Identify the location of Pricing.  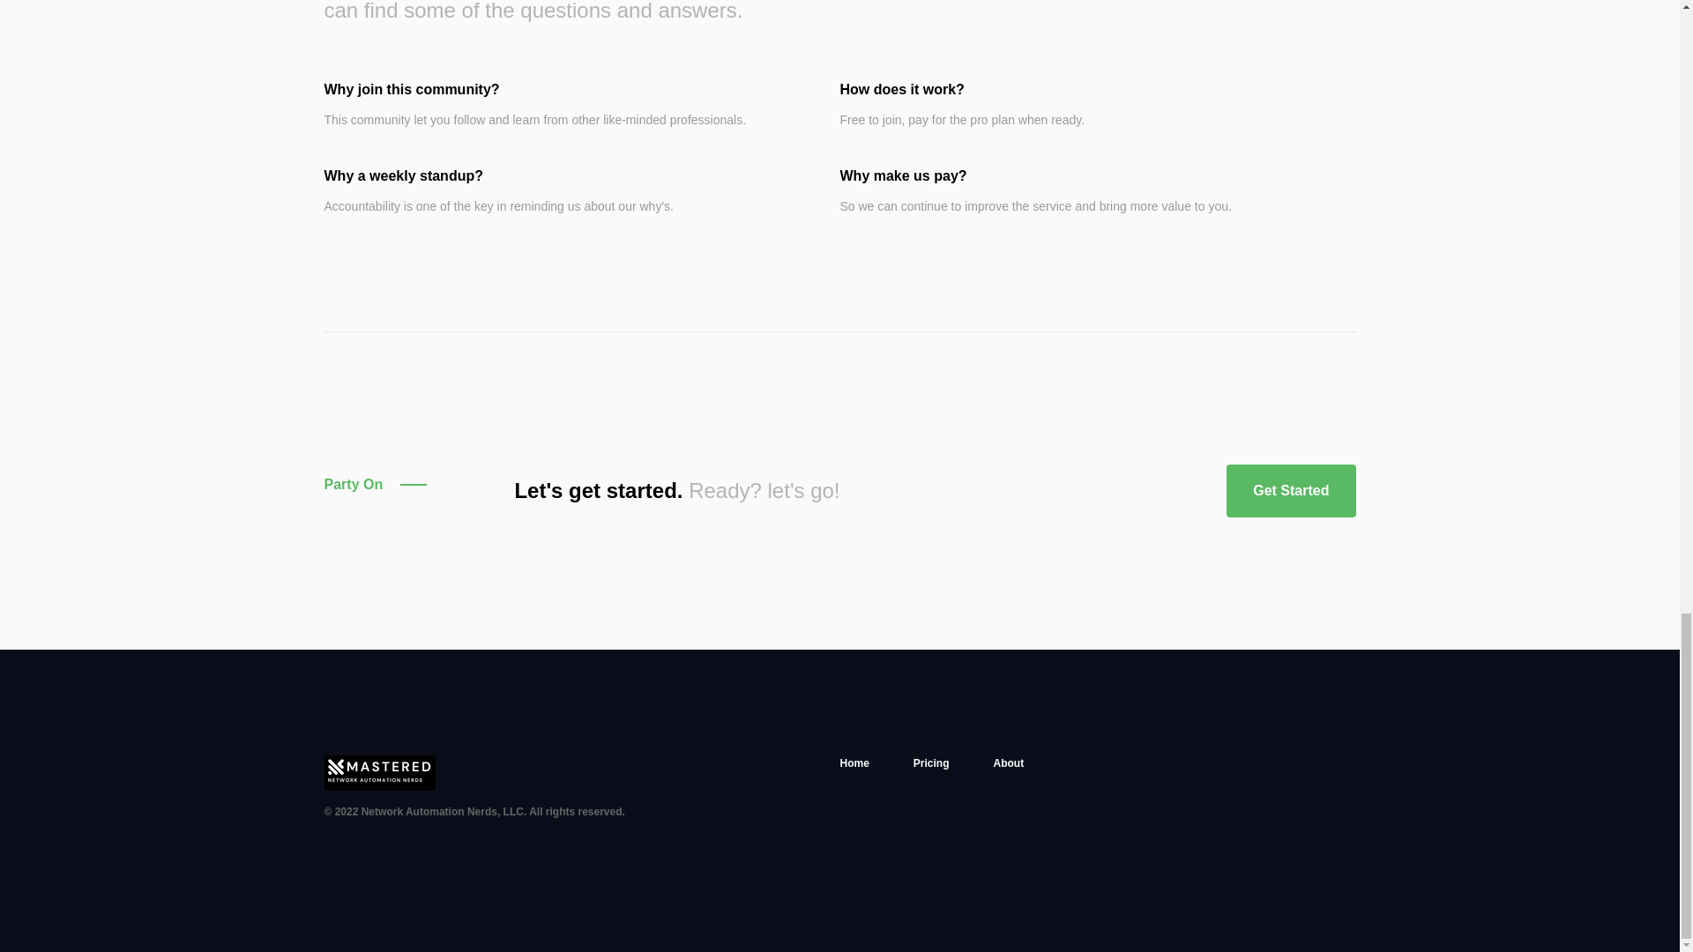
(931, 763).